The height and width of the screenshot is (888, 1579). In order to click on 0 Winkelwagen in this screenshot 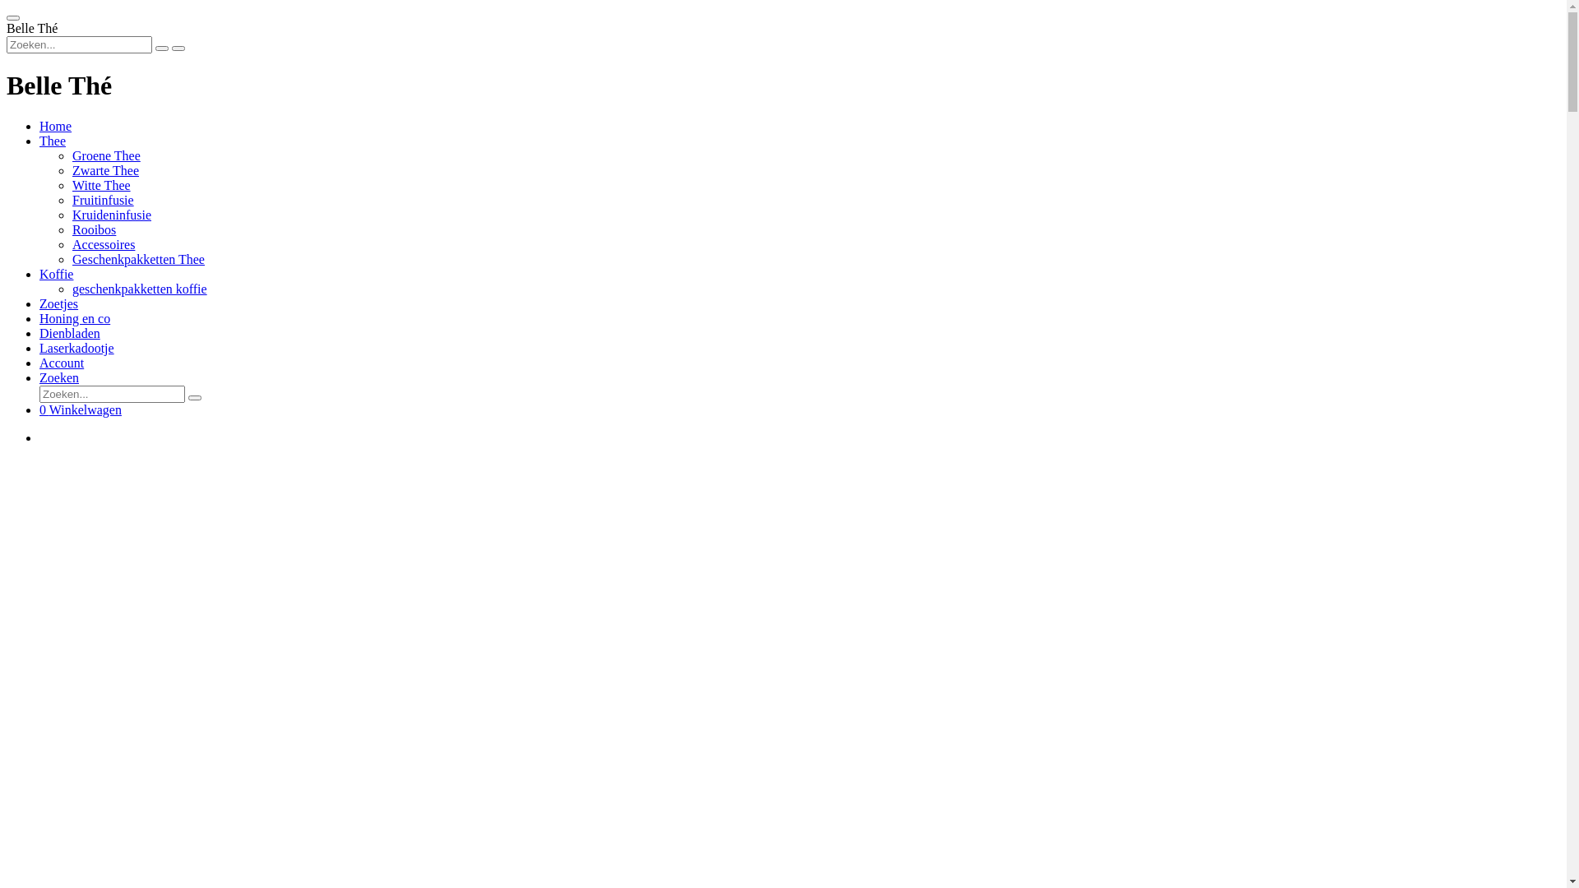, I will do `click(81, 409)`.